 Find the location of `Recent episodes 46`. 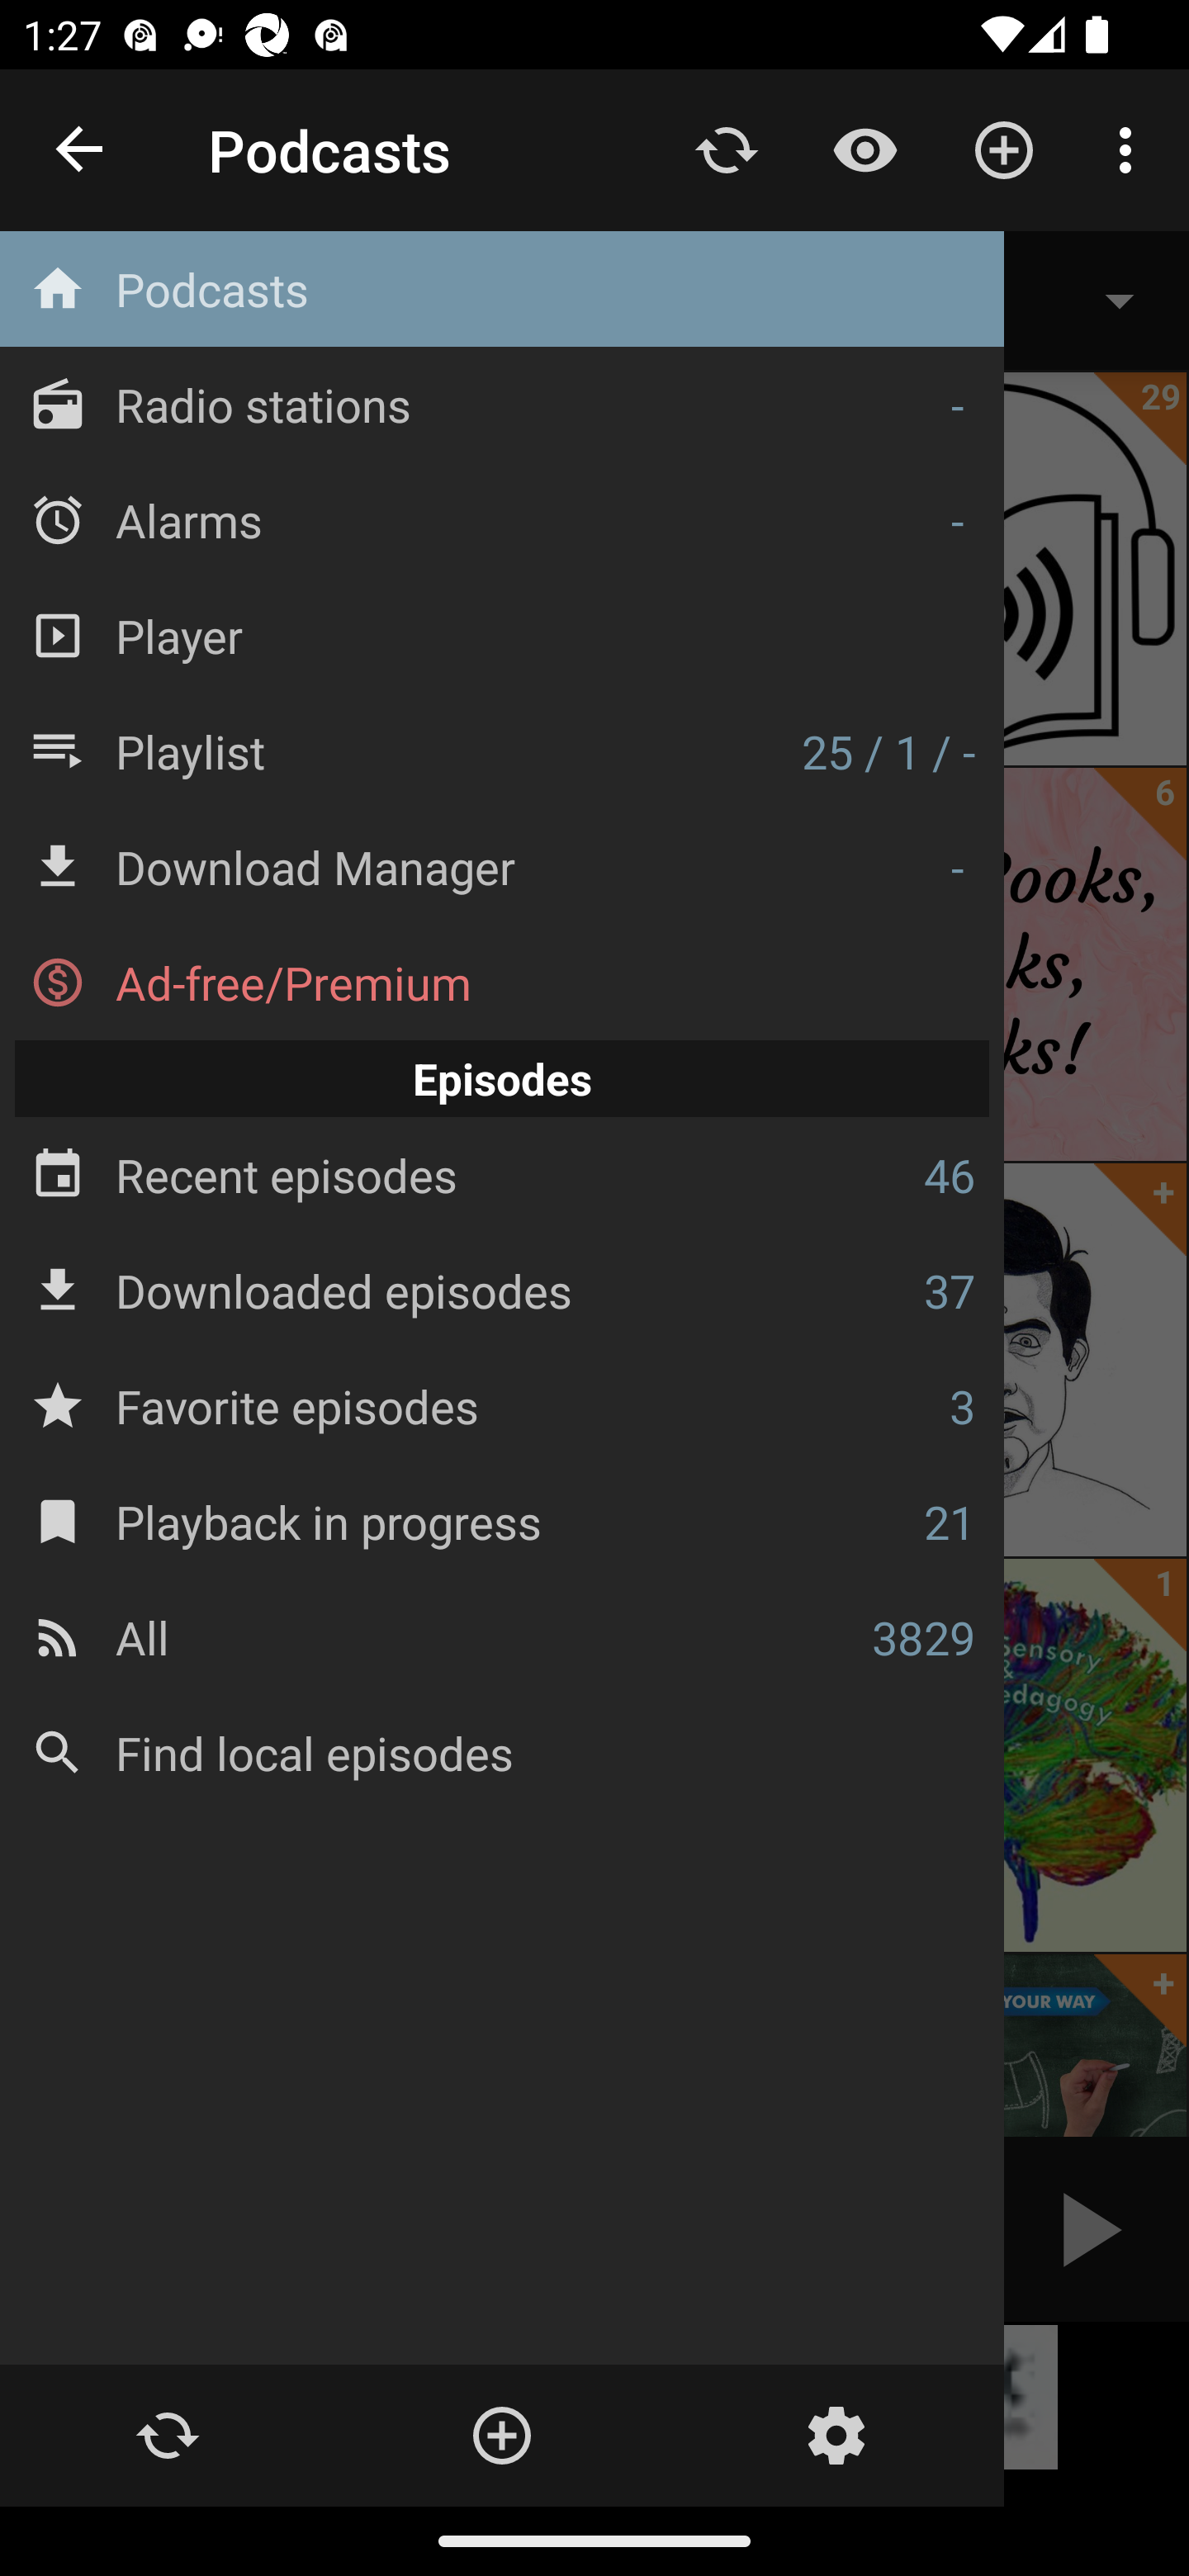

Recent episodes 46 is located at coordinates (502, 1176).